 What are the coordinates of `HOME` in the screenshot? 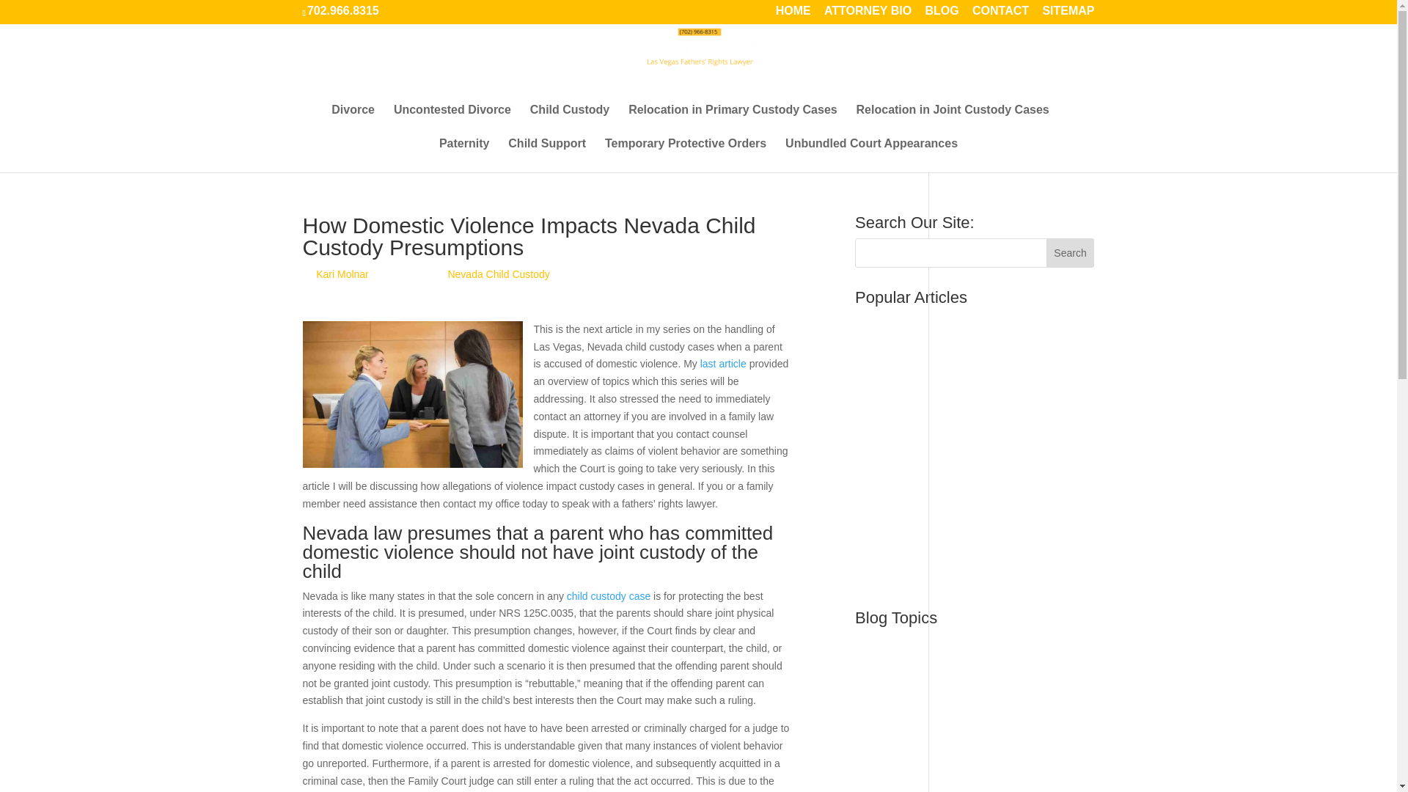 It's located at (793, 15).